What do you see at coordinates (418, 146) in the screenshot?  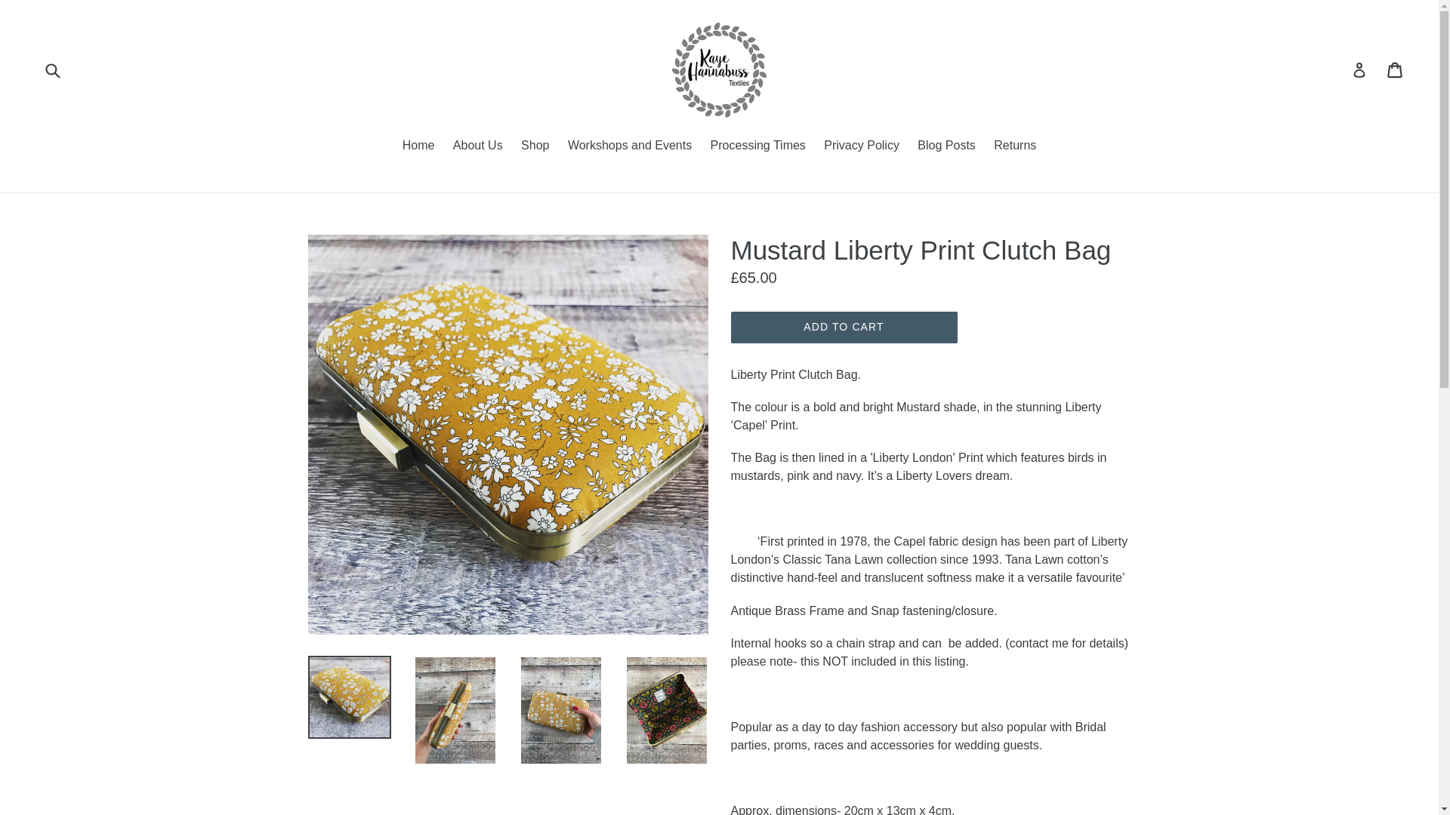 I see `Home` at bounding box center [418, 146].